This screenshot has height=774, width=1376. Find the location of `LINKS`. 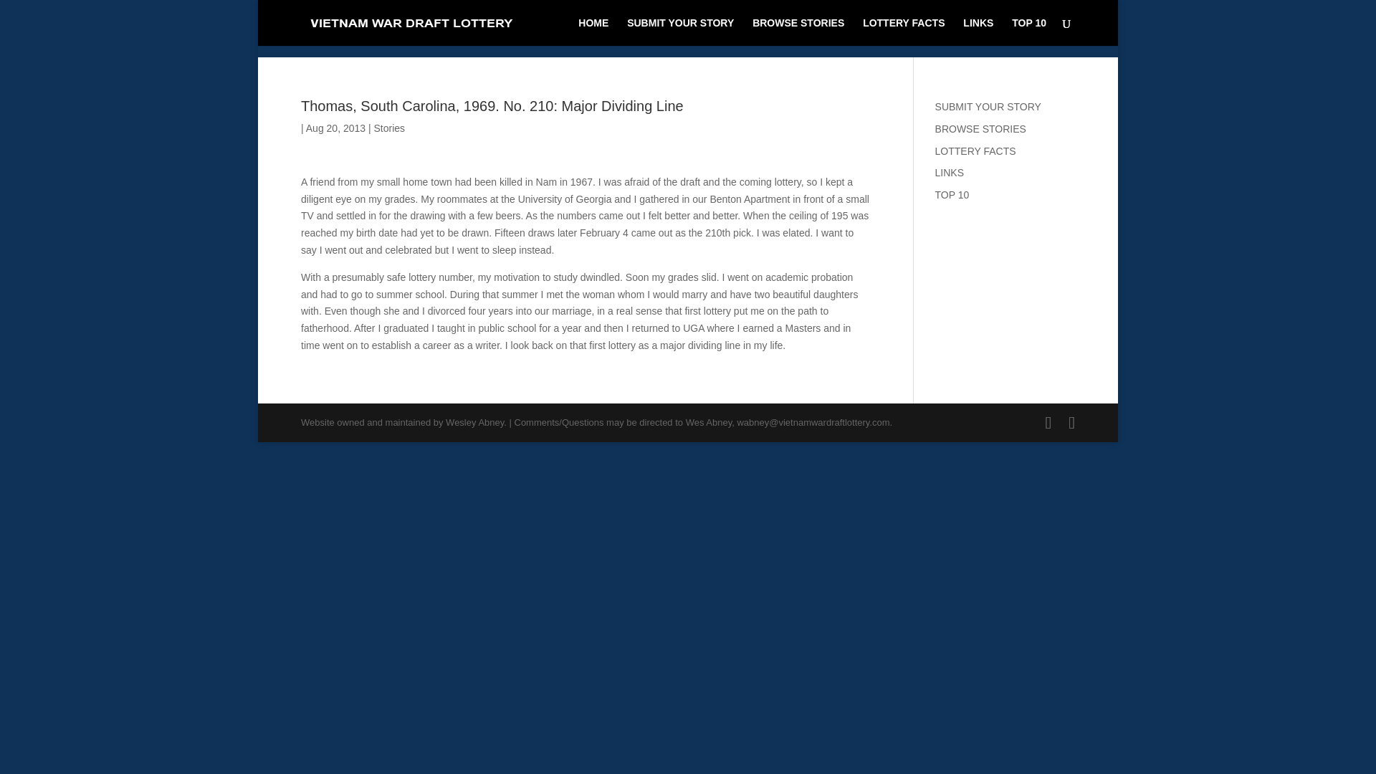

LINKS is located at coordinates (978, 32).